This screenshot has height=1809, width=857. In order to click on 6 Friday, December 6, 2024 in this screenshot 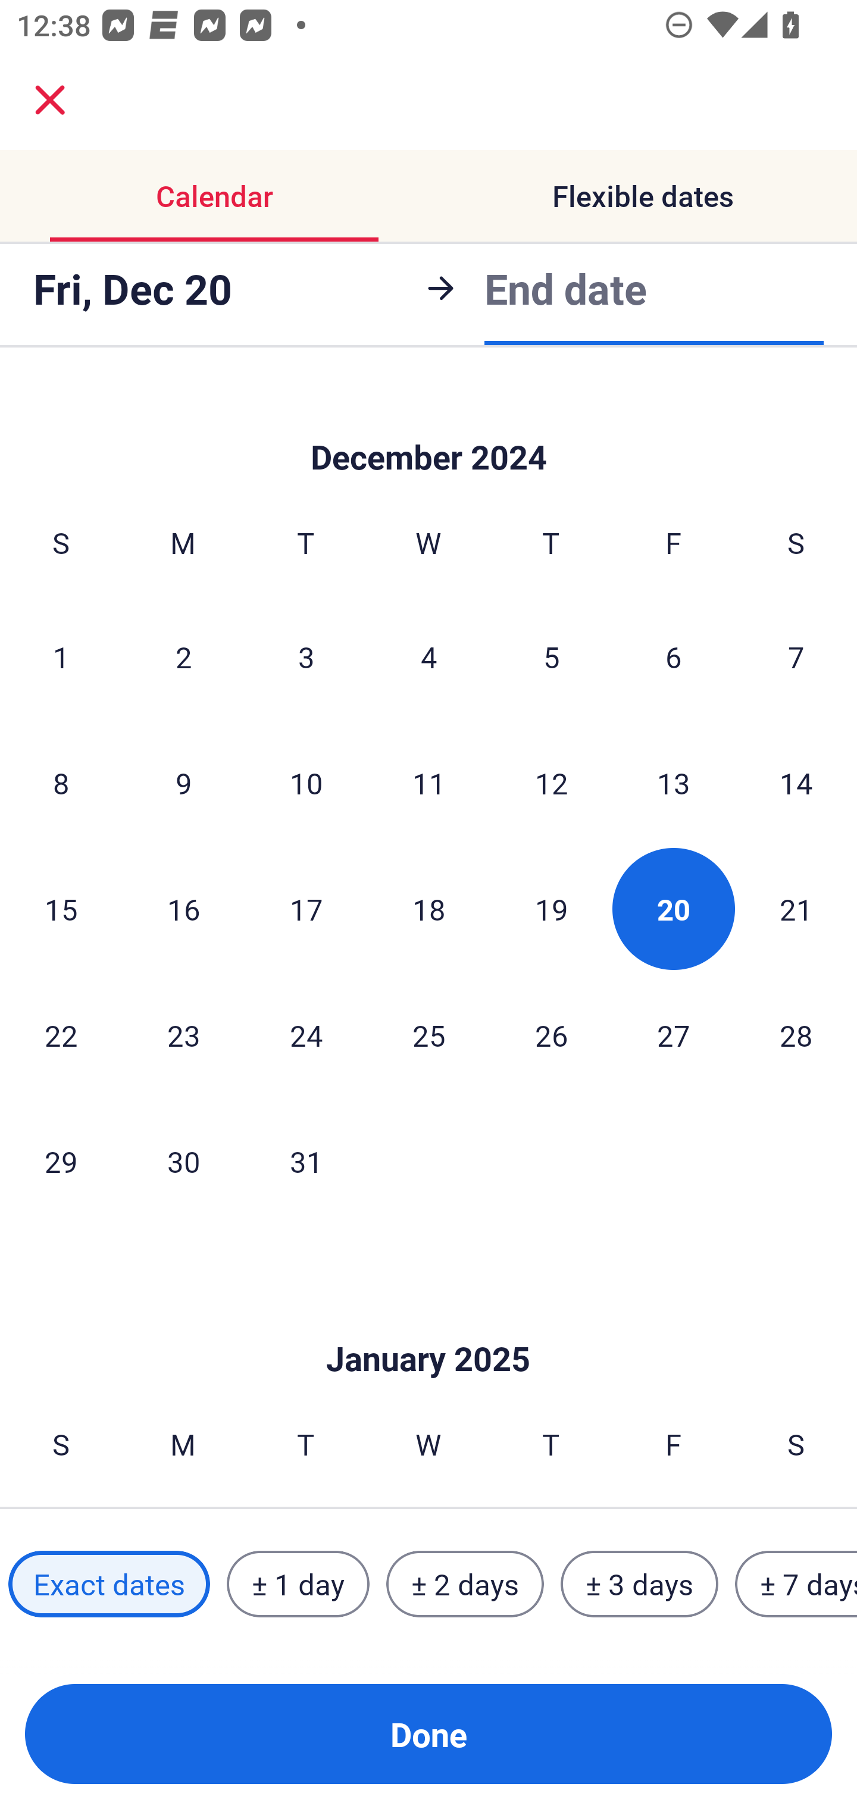, I will do `click(674, 656)`.